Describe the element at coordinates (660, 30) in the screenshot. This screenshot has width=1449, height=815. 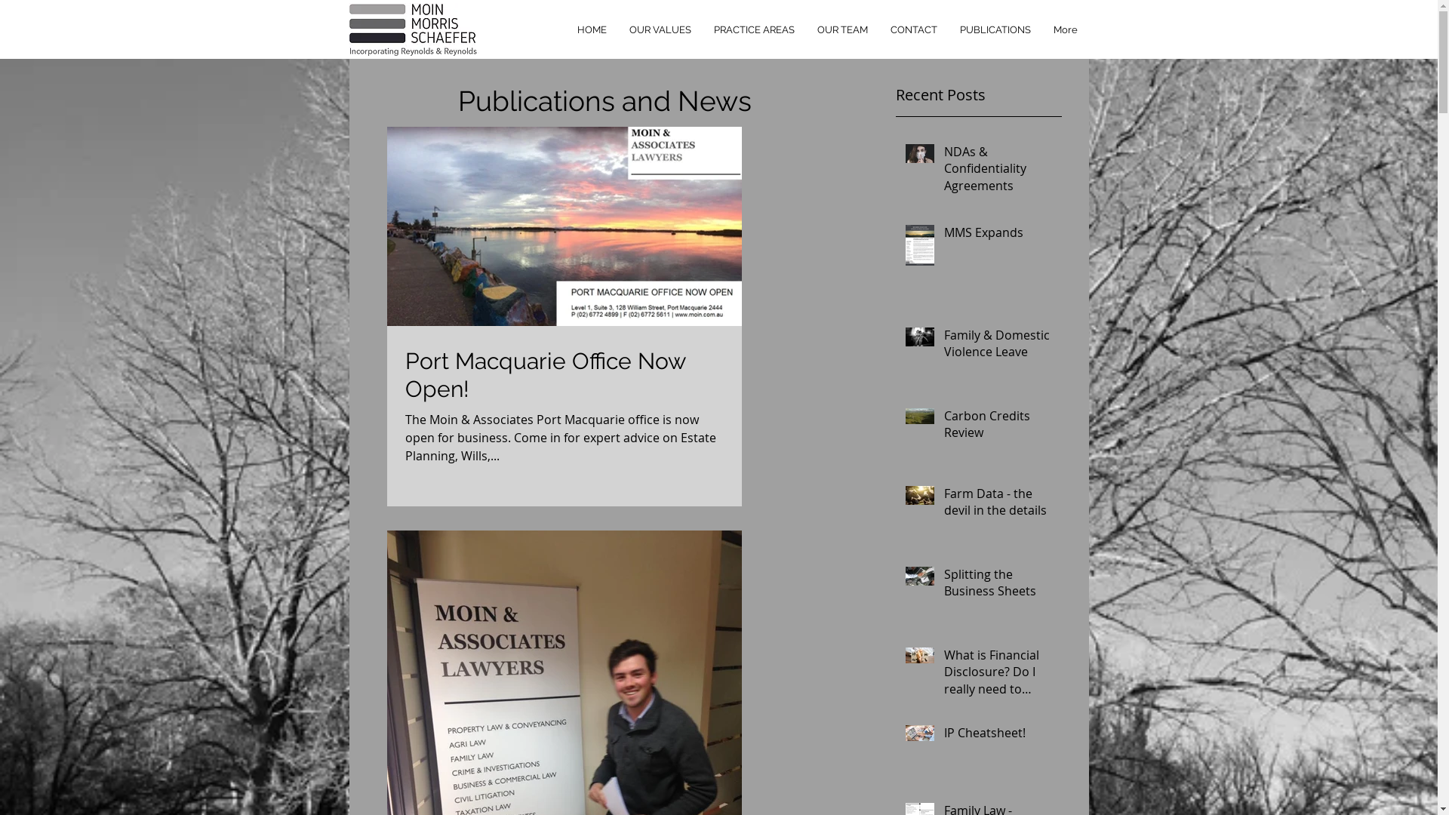
I see `OUR VALUES` at that location.